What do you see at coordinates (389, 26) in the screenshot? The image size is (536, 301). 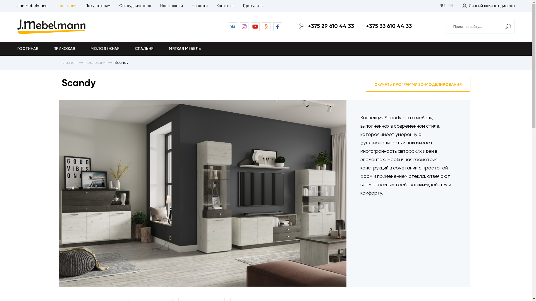 I see `+375 33 610 44 33` at bounding box center [389, 26].